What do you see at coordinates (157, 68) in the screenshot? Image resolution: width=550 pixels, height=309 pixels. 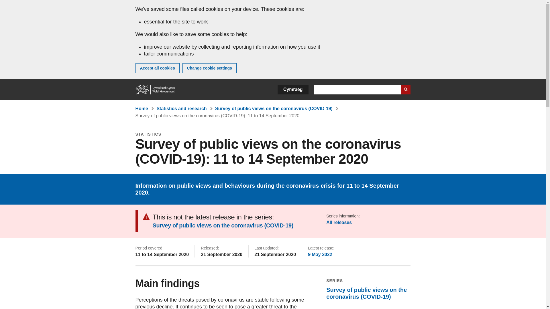 I see `Accept all cookies` at bounding box center [157, 68].